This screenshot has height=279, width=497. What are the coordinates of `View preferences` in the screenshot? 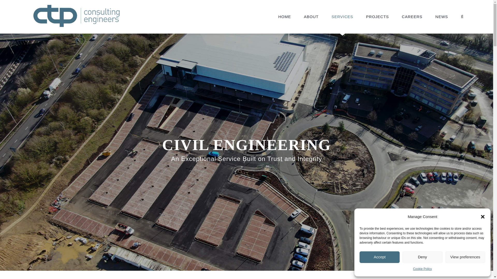 It's located at (465, 257).